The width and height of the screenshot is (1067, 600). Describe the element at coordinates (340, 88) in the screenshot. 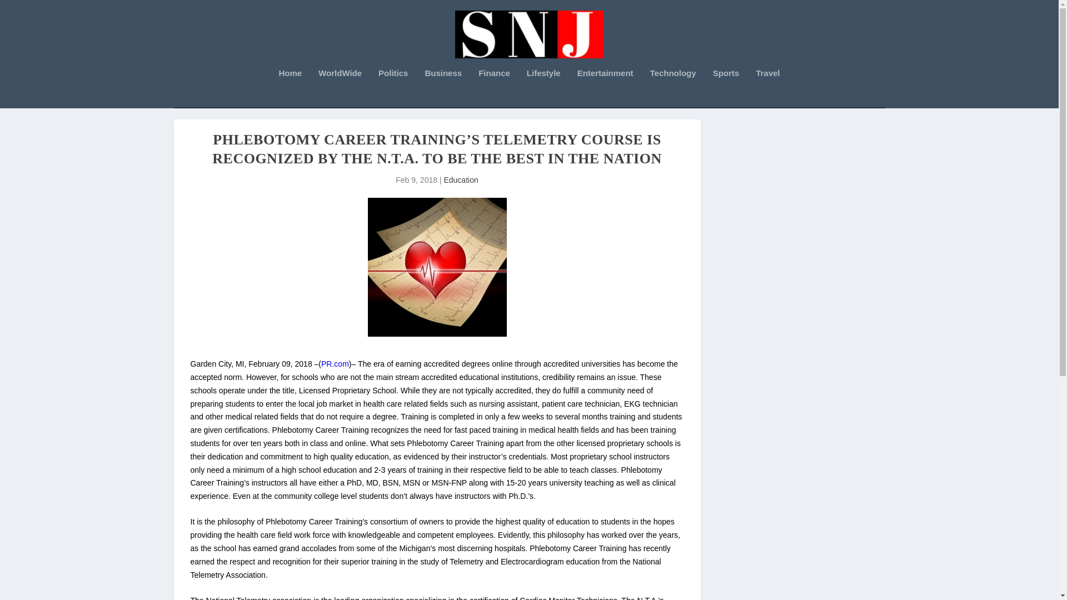

I see `WorldWide` at that location.